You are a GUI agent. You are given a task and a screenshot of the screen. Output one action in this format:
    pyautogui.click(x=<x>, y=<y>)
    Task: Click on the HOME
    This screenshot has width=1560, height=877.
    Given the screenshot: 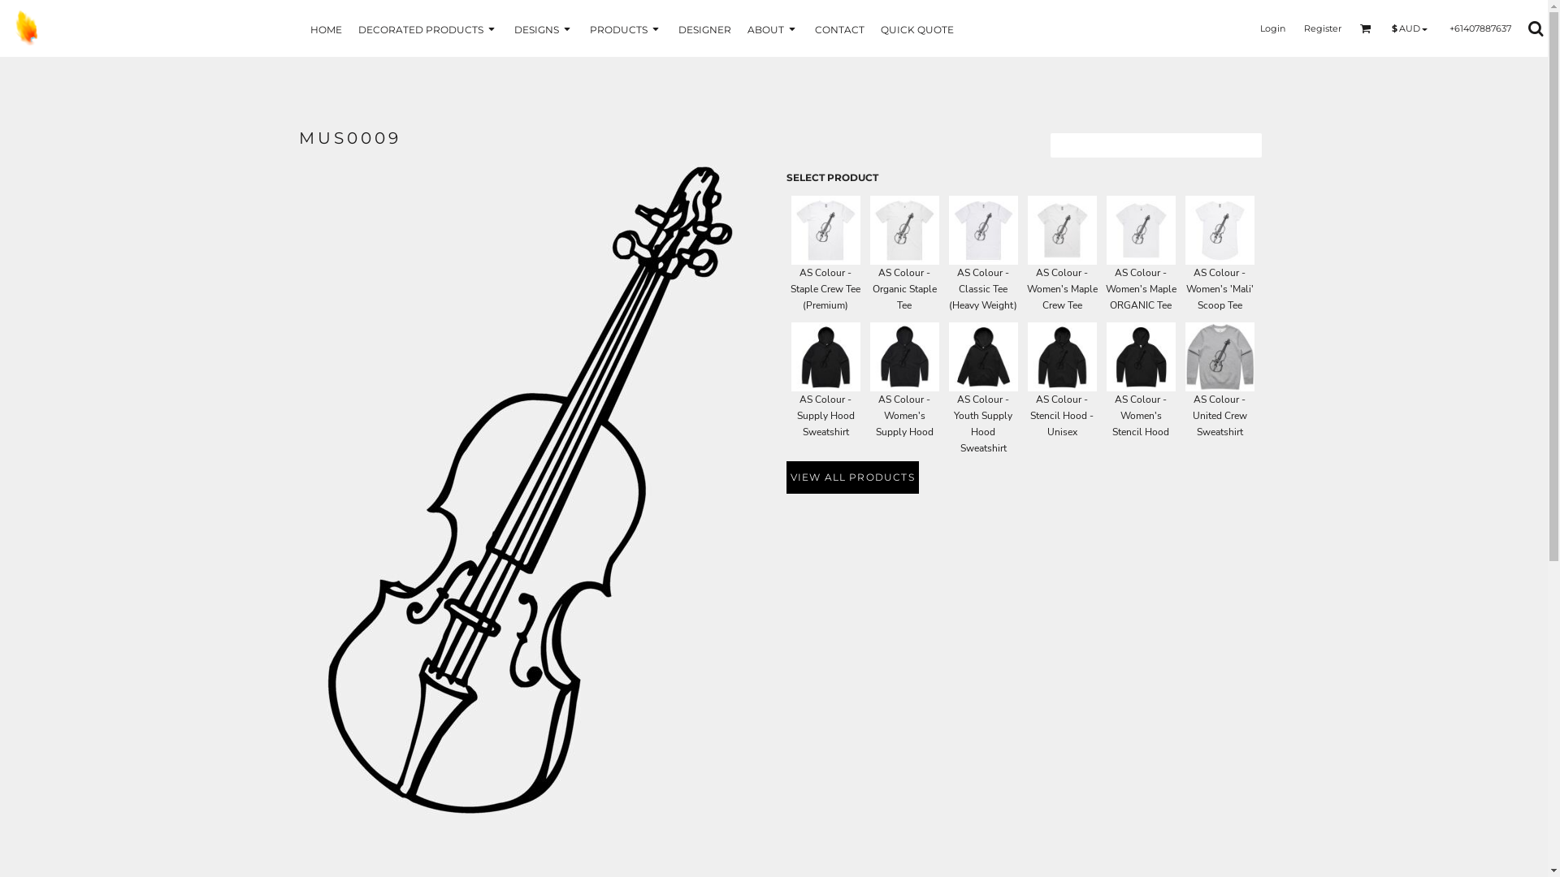 What is the action you would take?
    pyautogui.click(x=327, y=29)
    